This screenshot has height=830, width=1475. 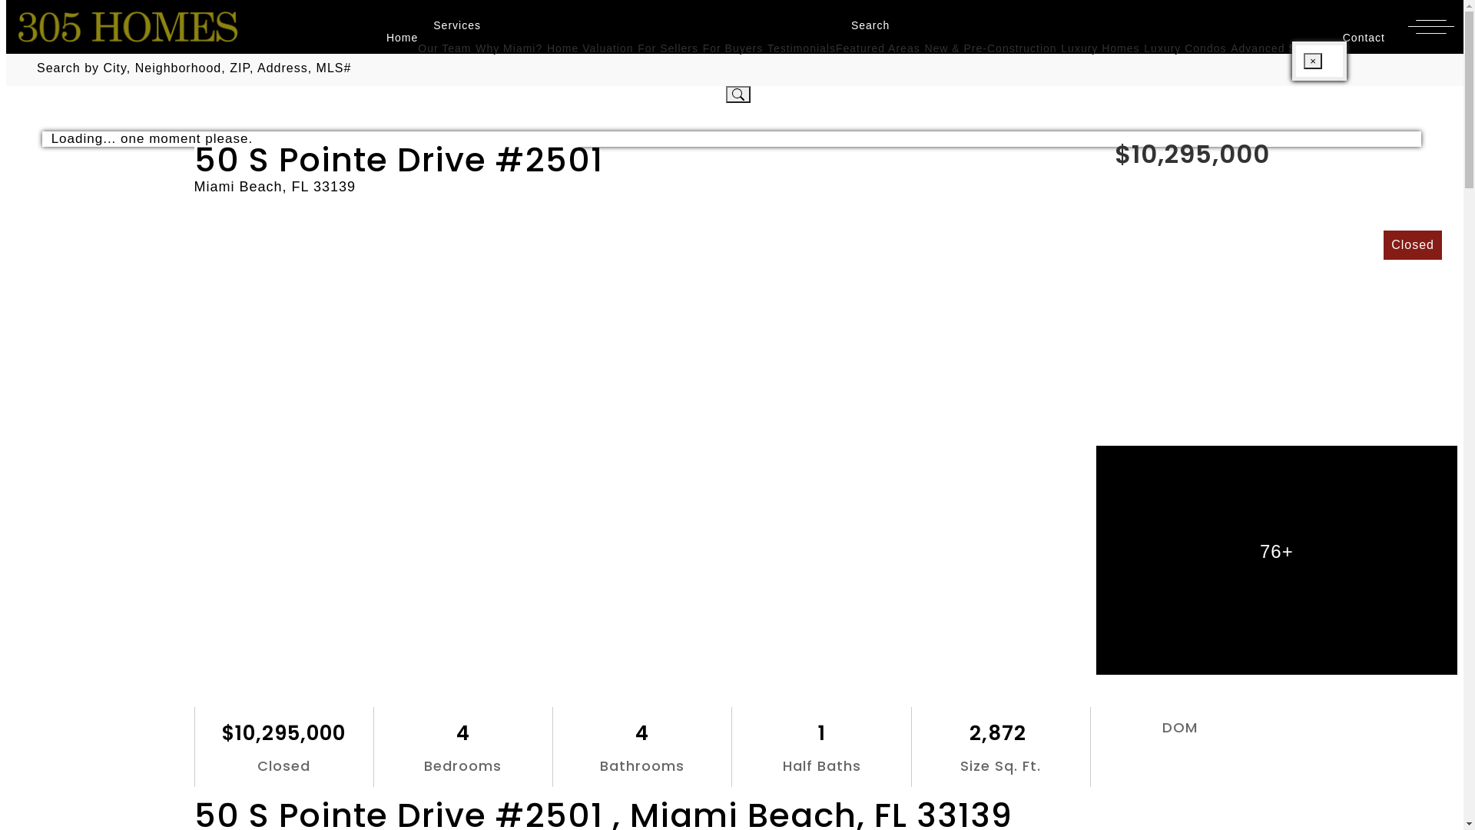 What do you see at coordinates (668, 48) in the screenshot?
I see `For Sellers` at bounding box center [668, 48].